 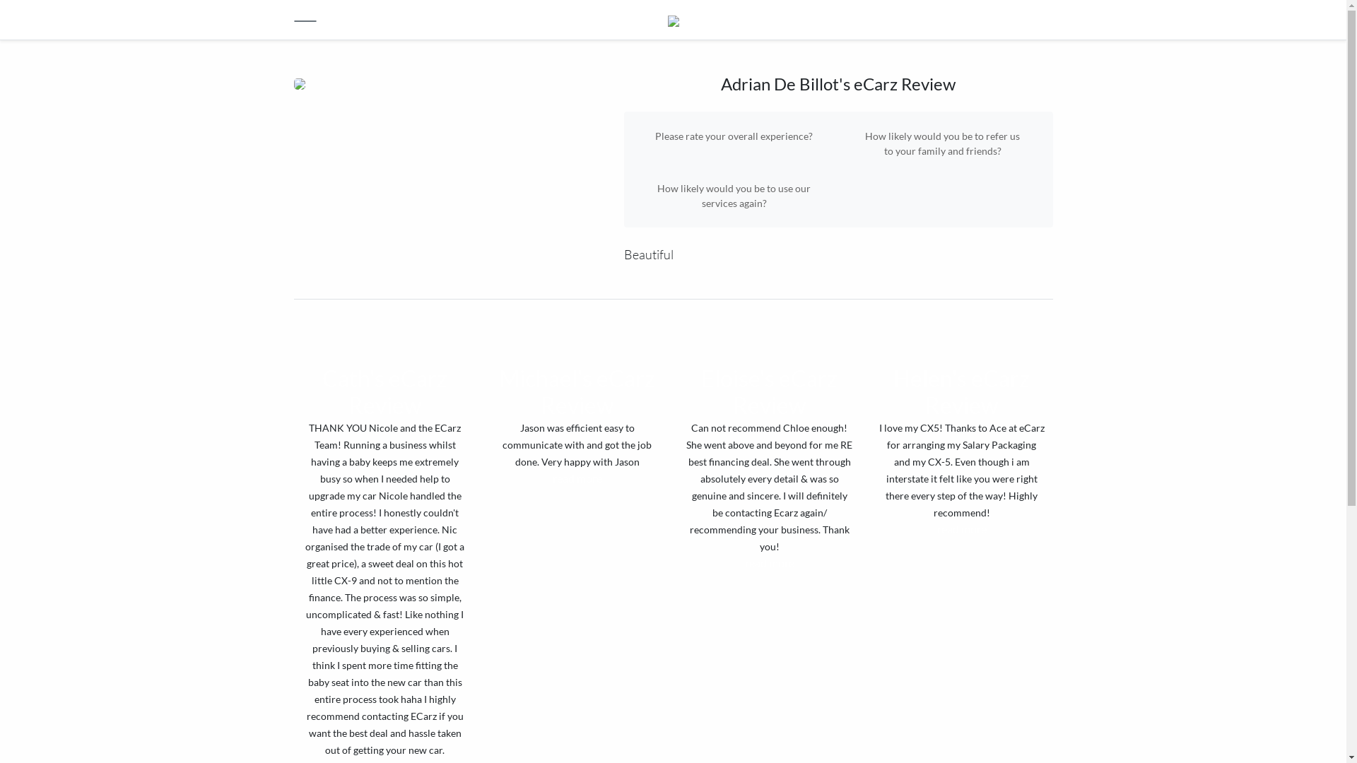 What do you see at coordinates (384, 391) in the screenshot?
I see `Cath's eCarz Review` at bounding box center [384, 391].